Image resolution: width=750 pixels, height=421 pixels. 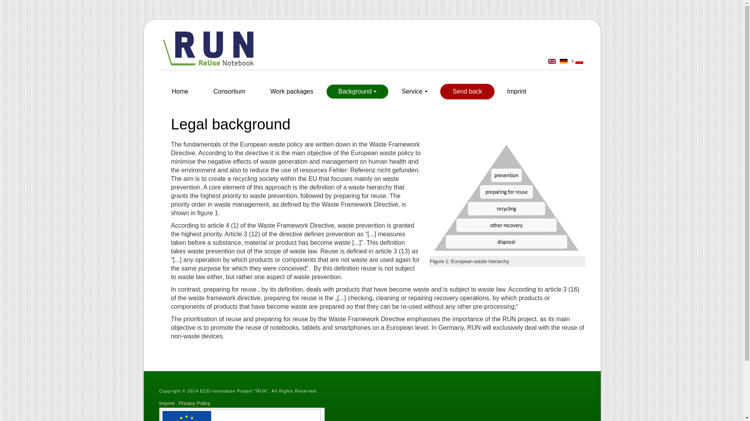 What do you see at coordinates (414, 91) in the screenshot?
I see `Service` at bounding box center [414, 91].